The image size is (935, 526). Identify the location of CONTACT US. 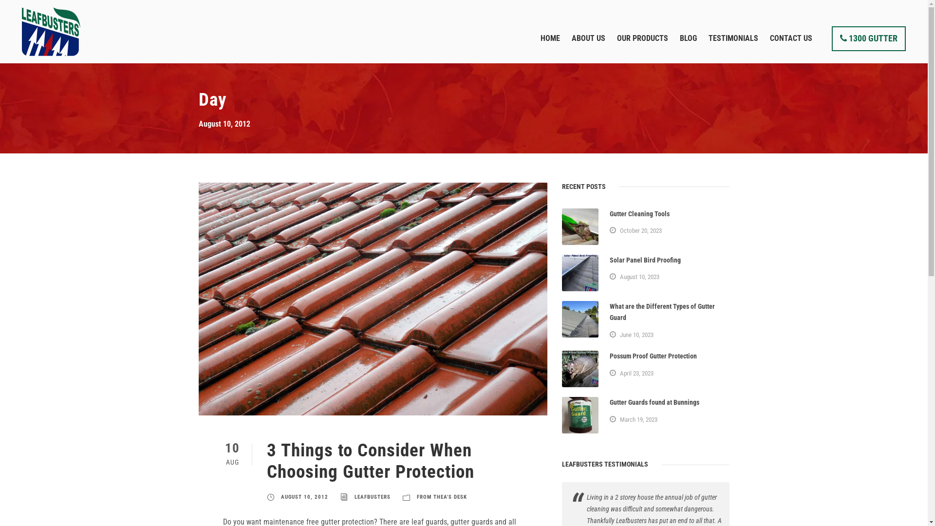
(791, 48).